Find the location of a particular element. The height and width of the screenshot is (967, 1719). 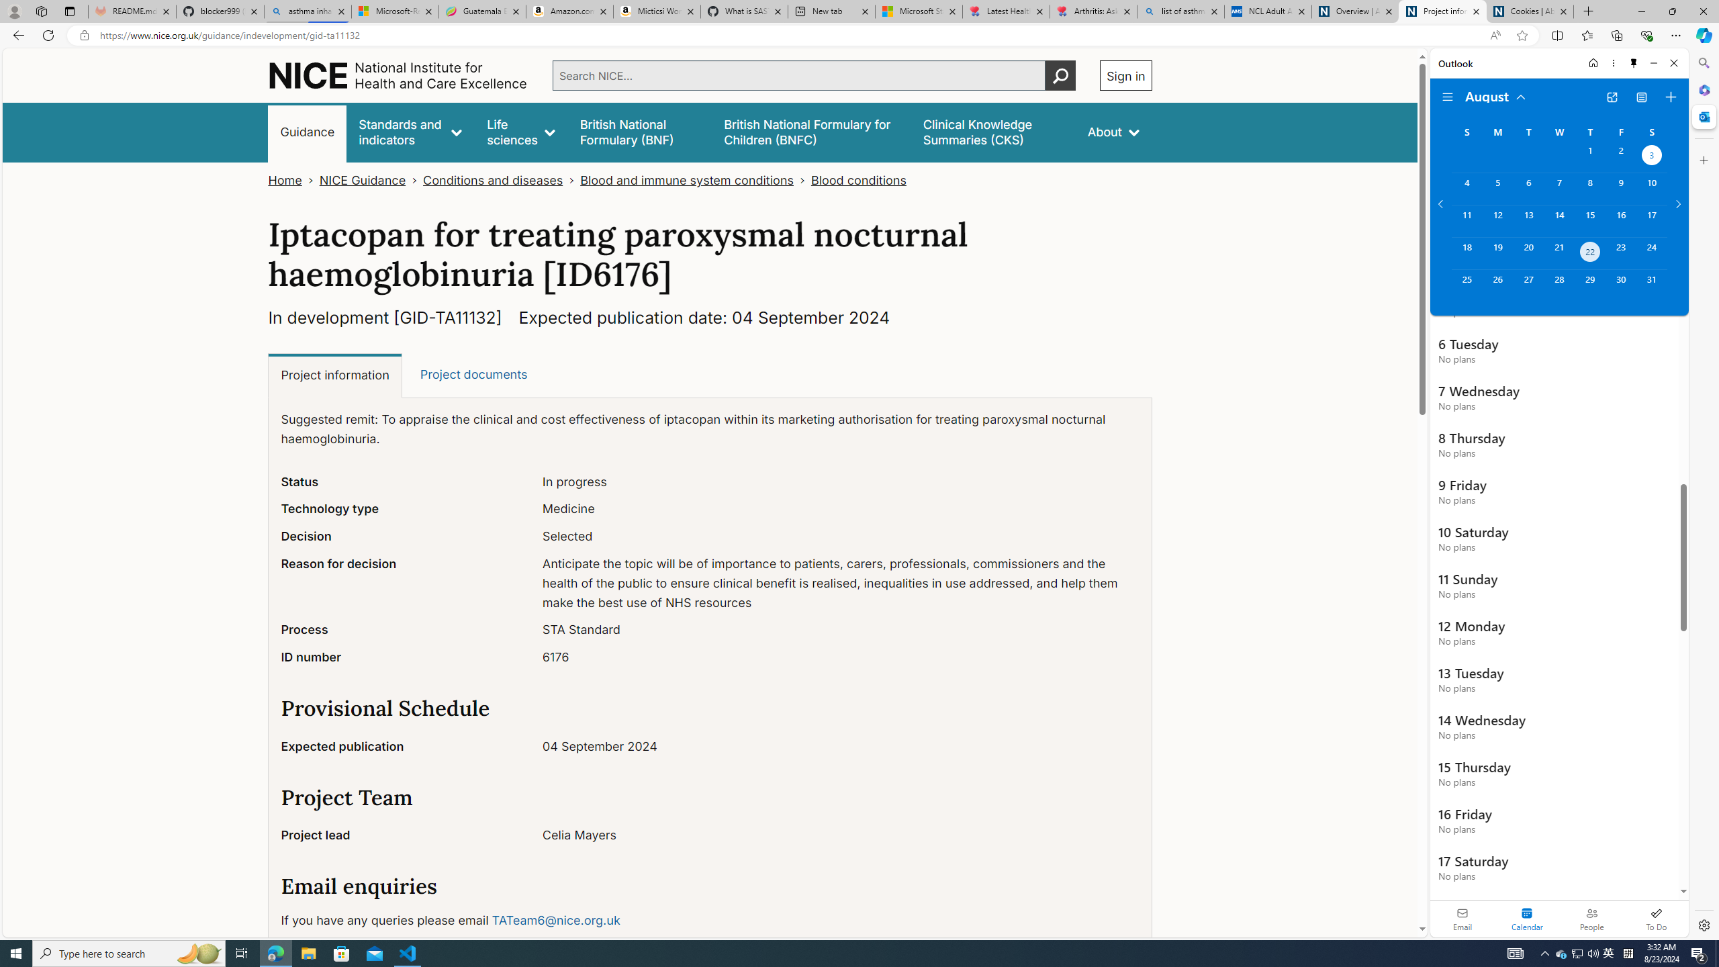

Split screen is located at coordinates (1557, 35).